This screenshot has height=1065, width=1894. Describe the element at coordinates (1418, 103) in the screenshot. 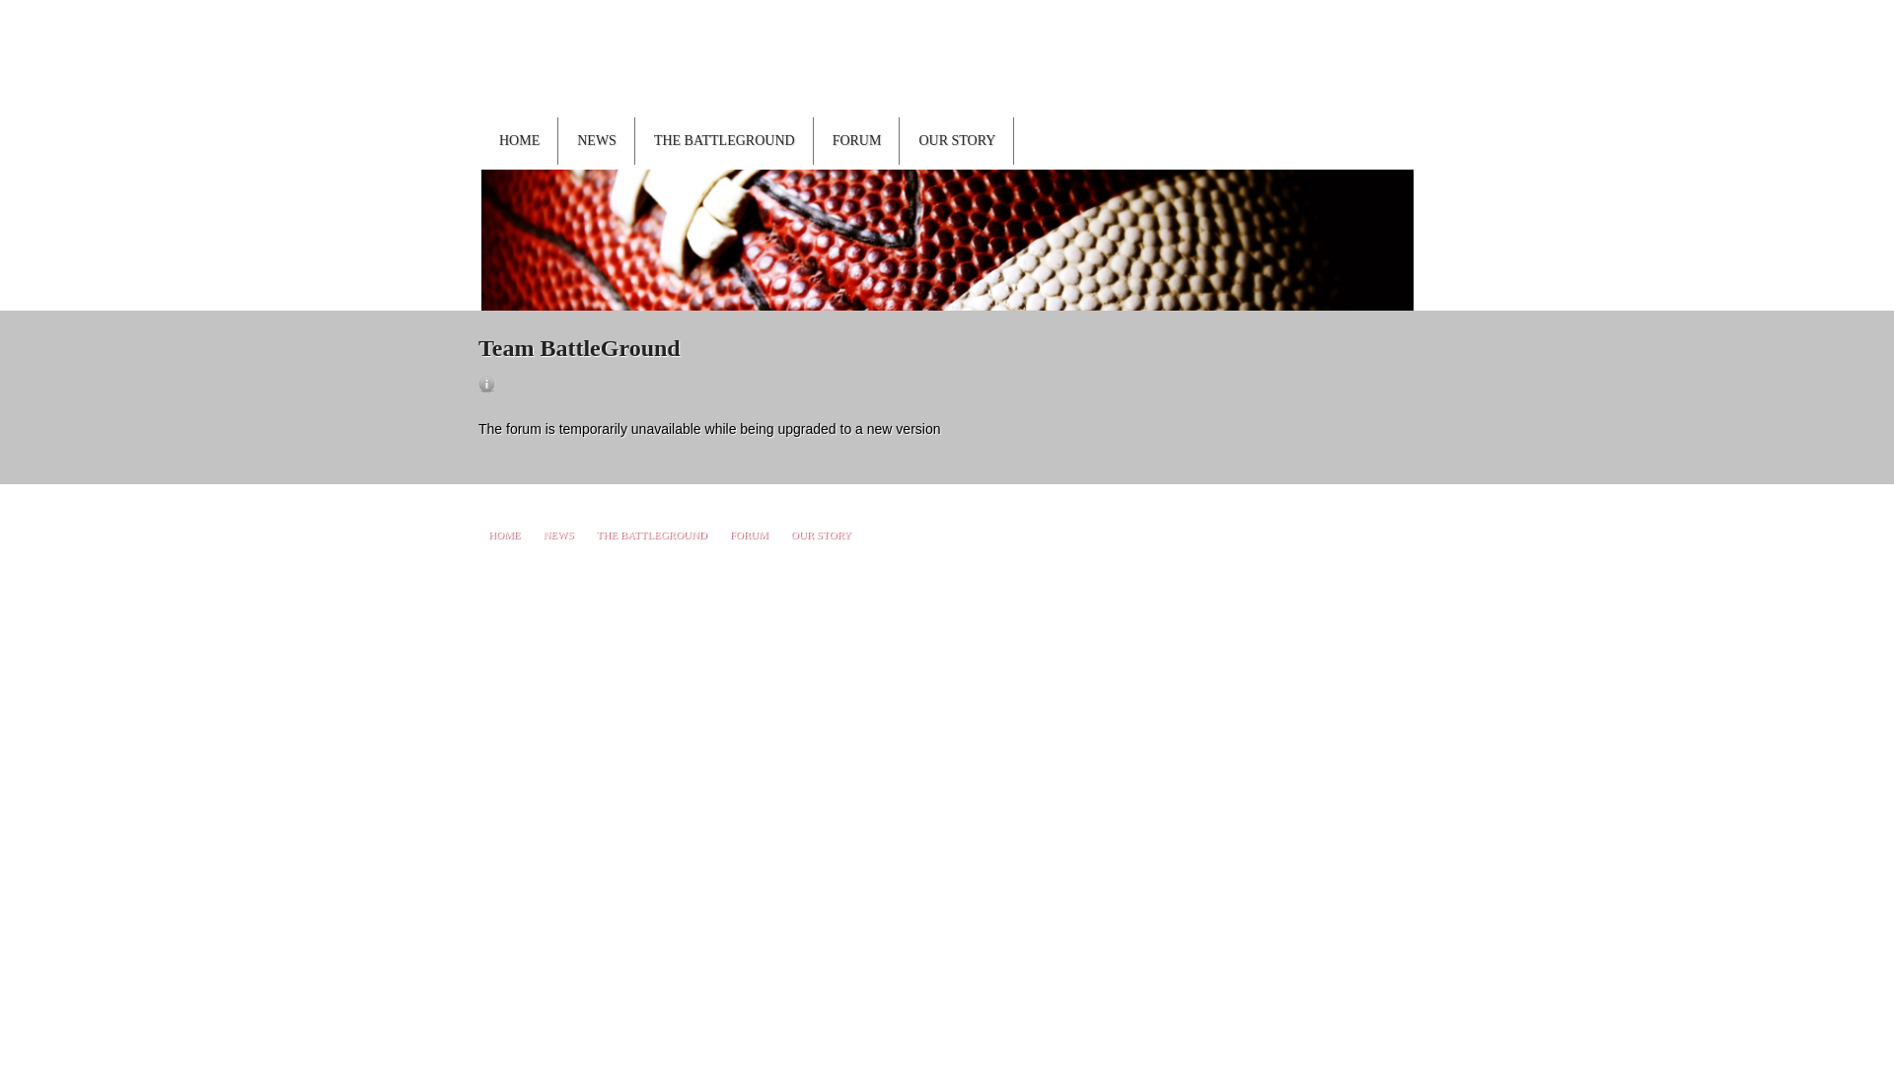

I see `Share This` at that location.